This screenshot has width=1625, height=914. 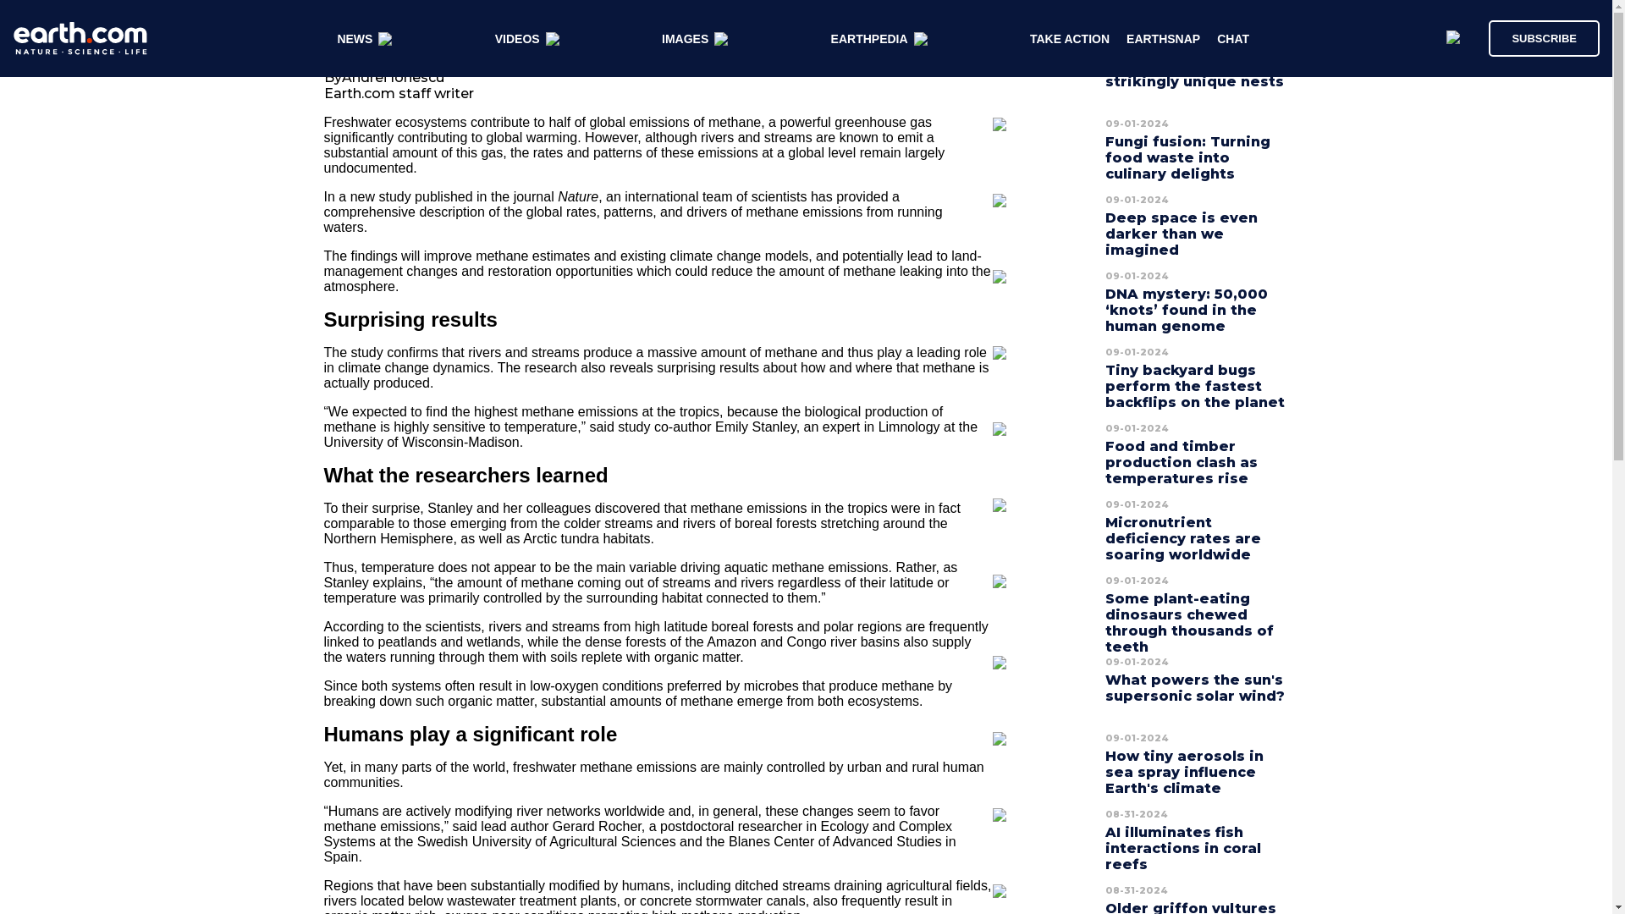 I want to click on SUBSCRIBE, so click(x=1544, y=37).